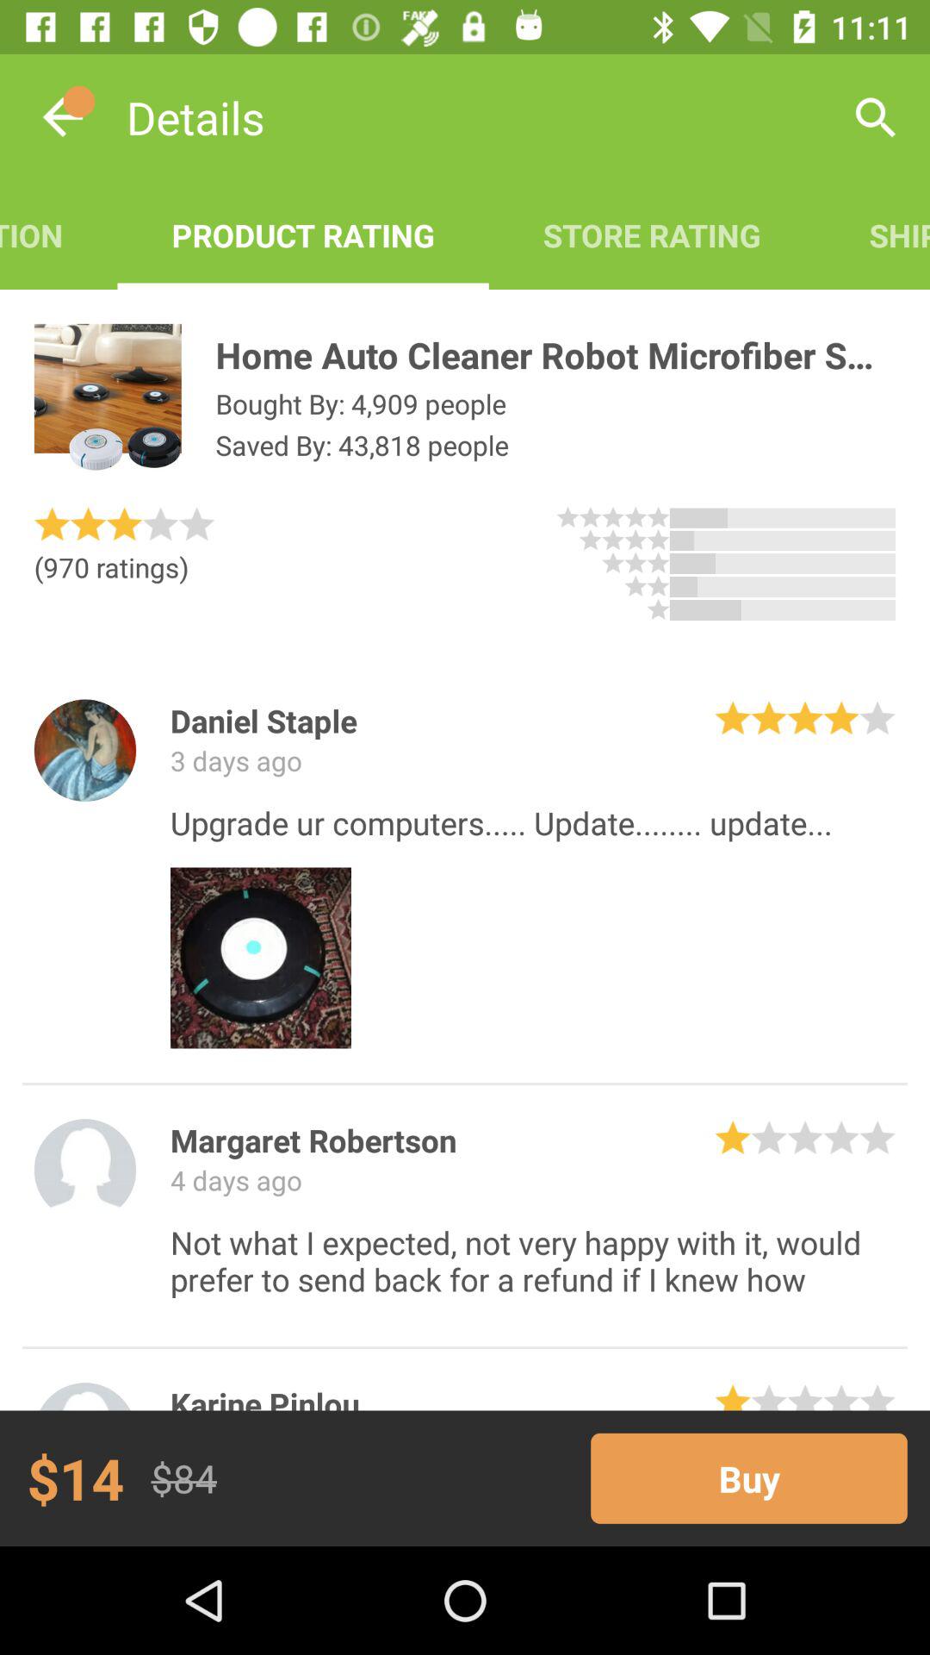  I want to click on open buy, so click(749, 1477).